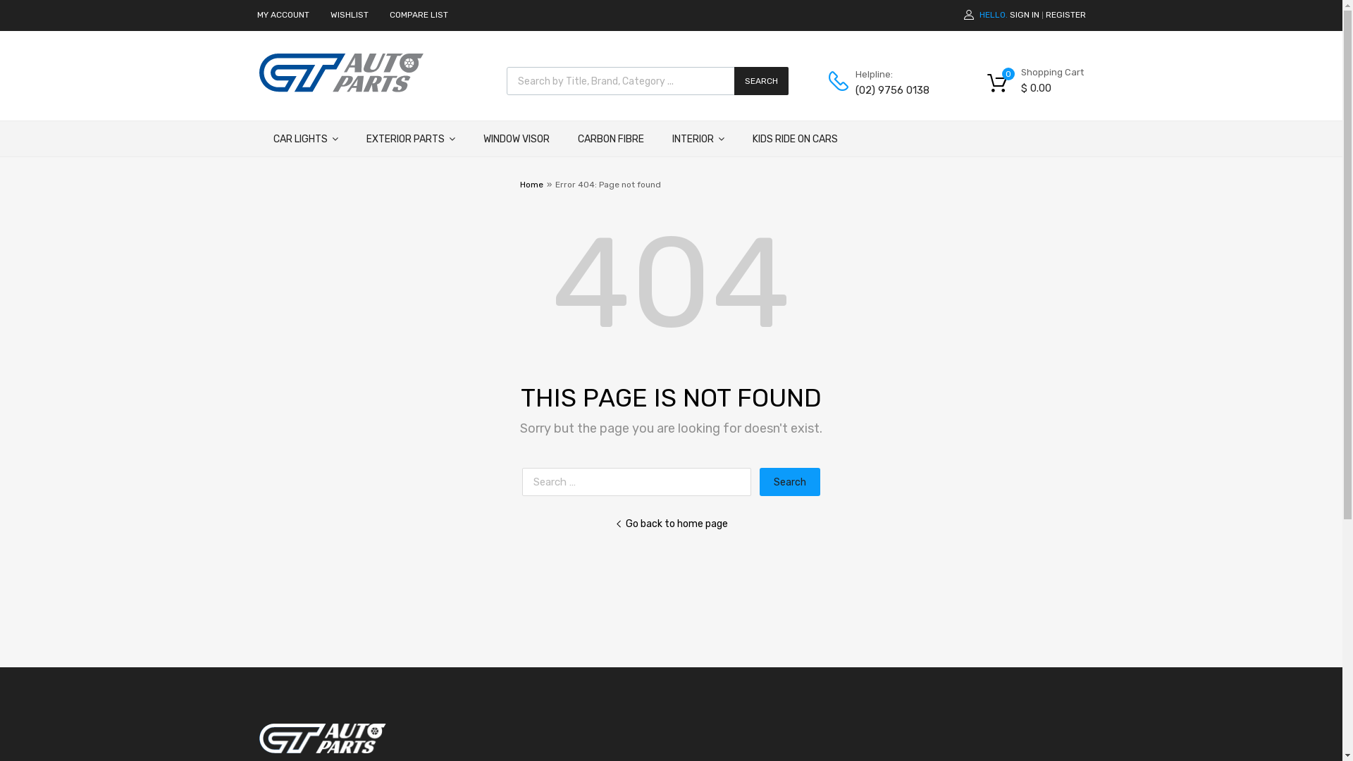  What do you see at coordinates (890, 90) in the screenshot?
I see `(02) 9756 0138` at bounding box center [890, 90].